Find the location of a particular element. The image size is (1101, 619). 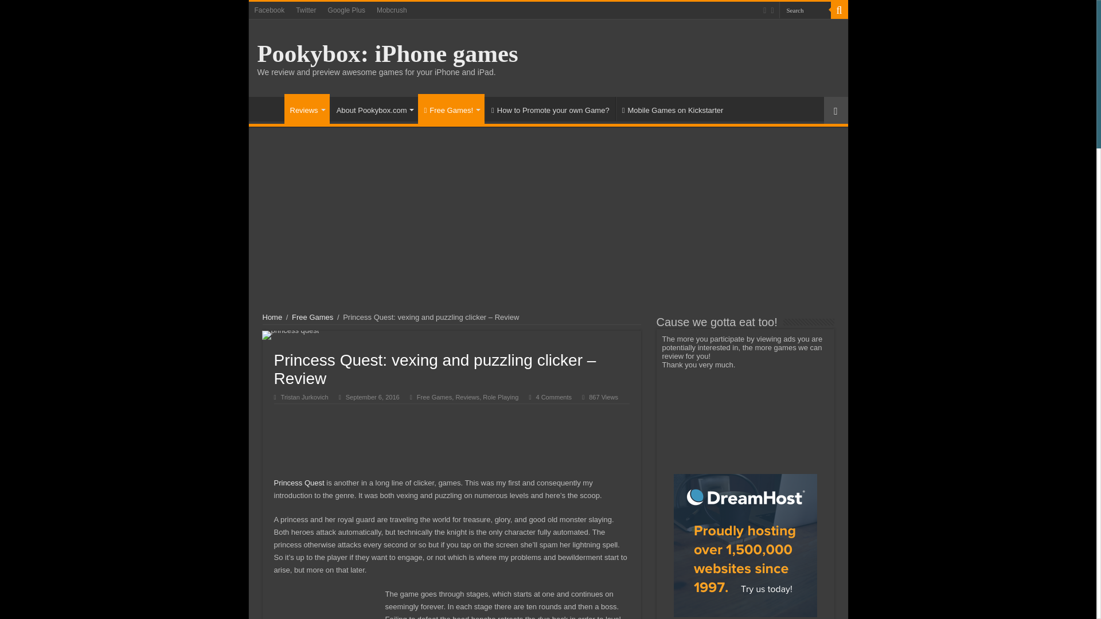

Pookybox: iPhone games is located at coordinates (386, 53).